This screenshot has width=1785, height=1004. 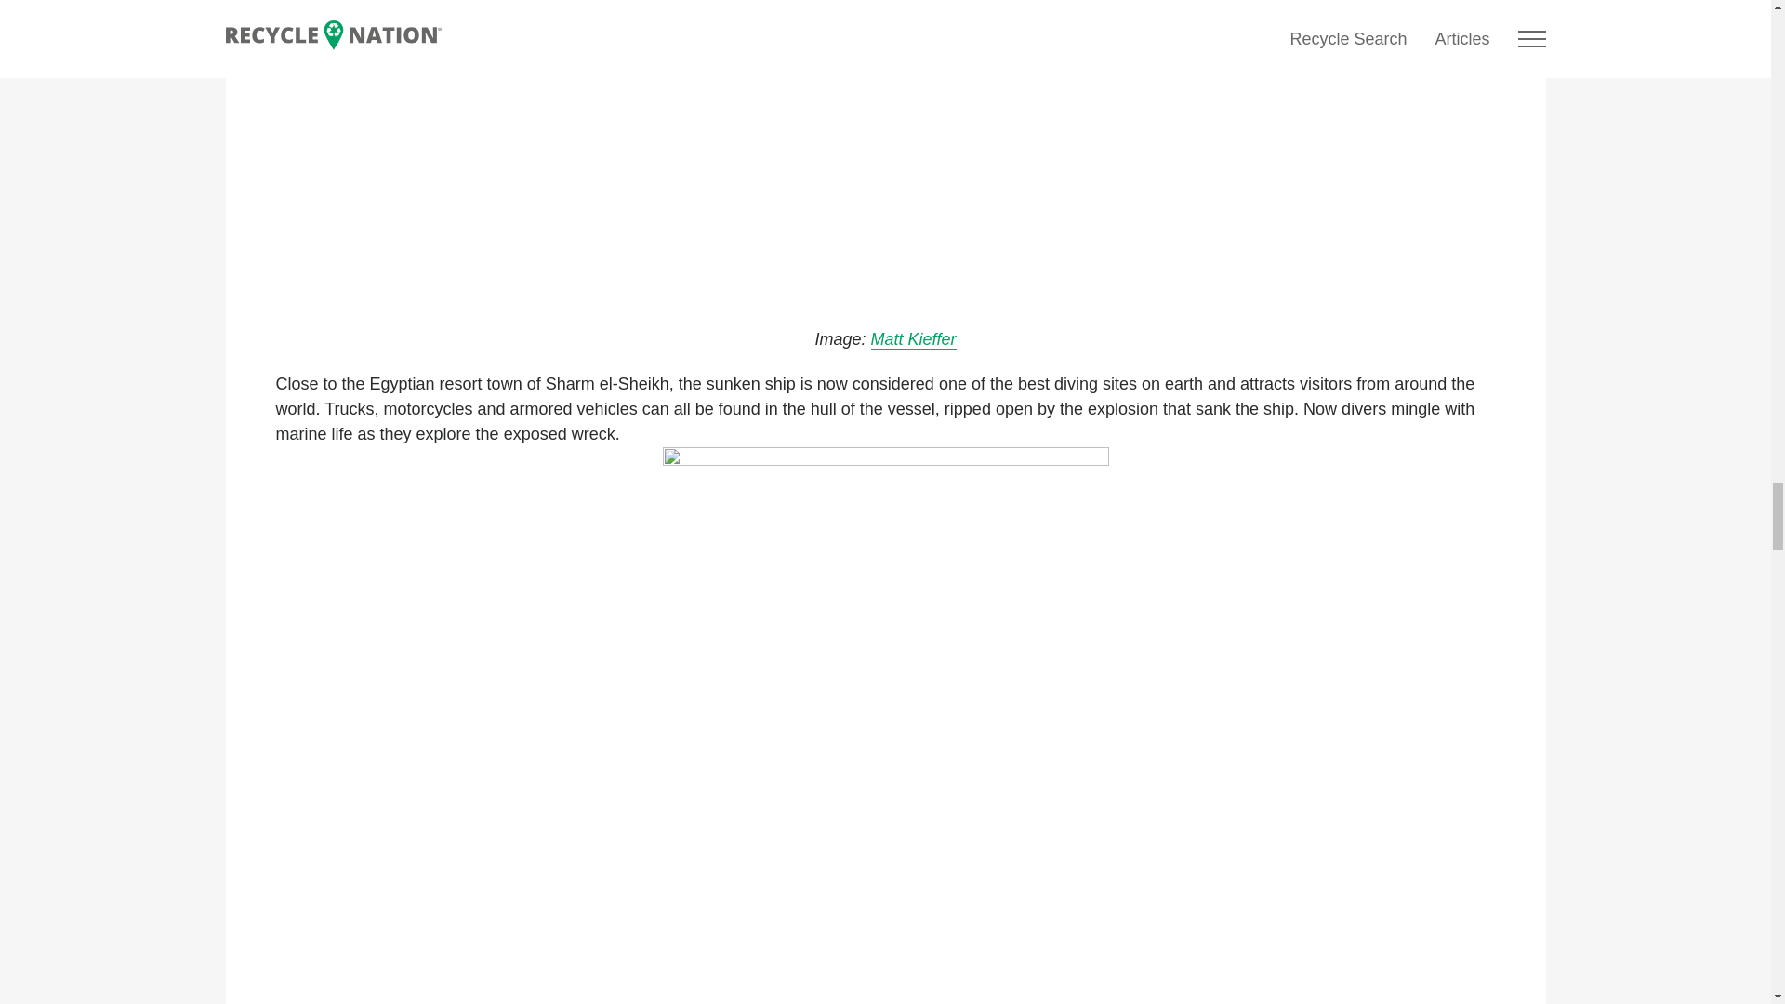 I want to click on sunken-recycled-vehicle-reef-12, so click(x=885, y=153).